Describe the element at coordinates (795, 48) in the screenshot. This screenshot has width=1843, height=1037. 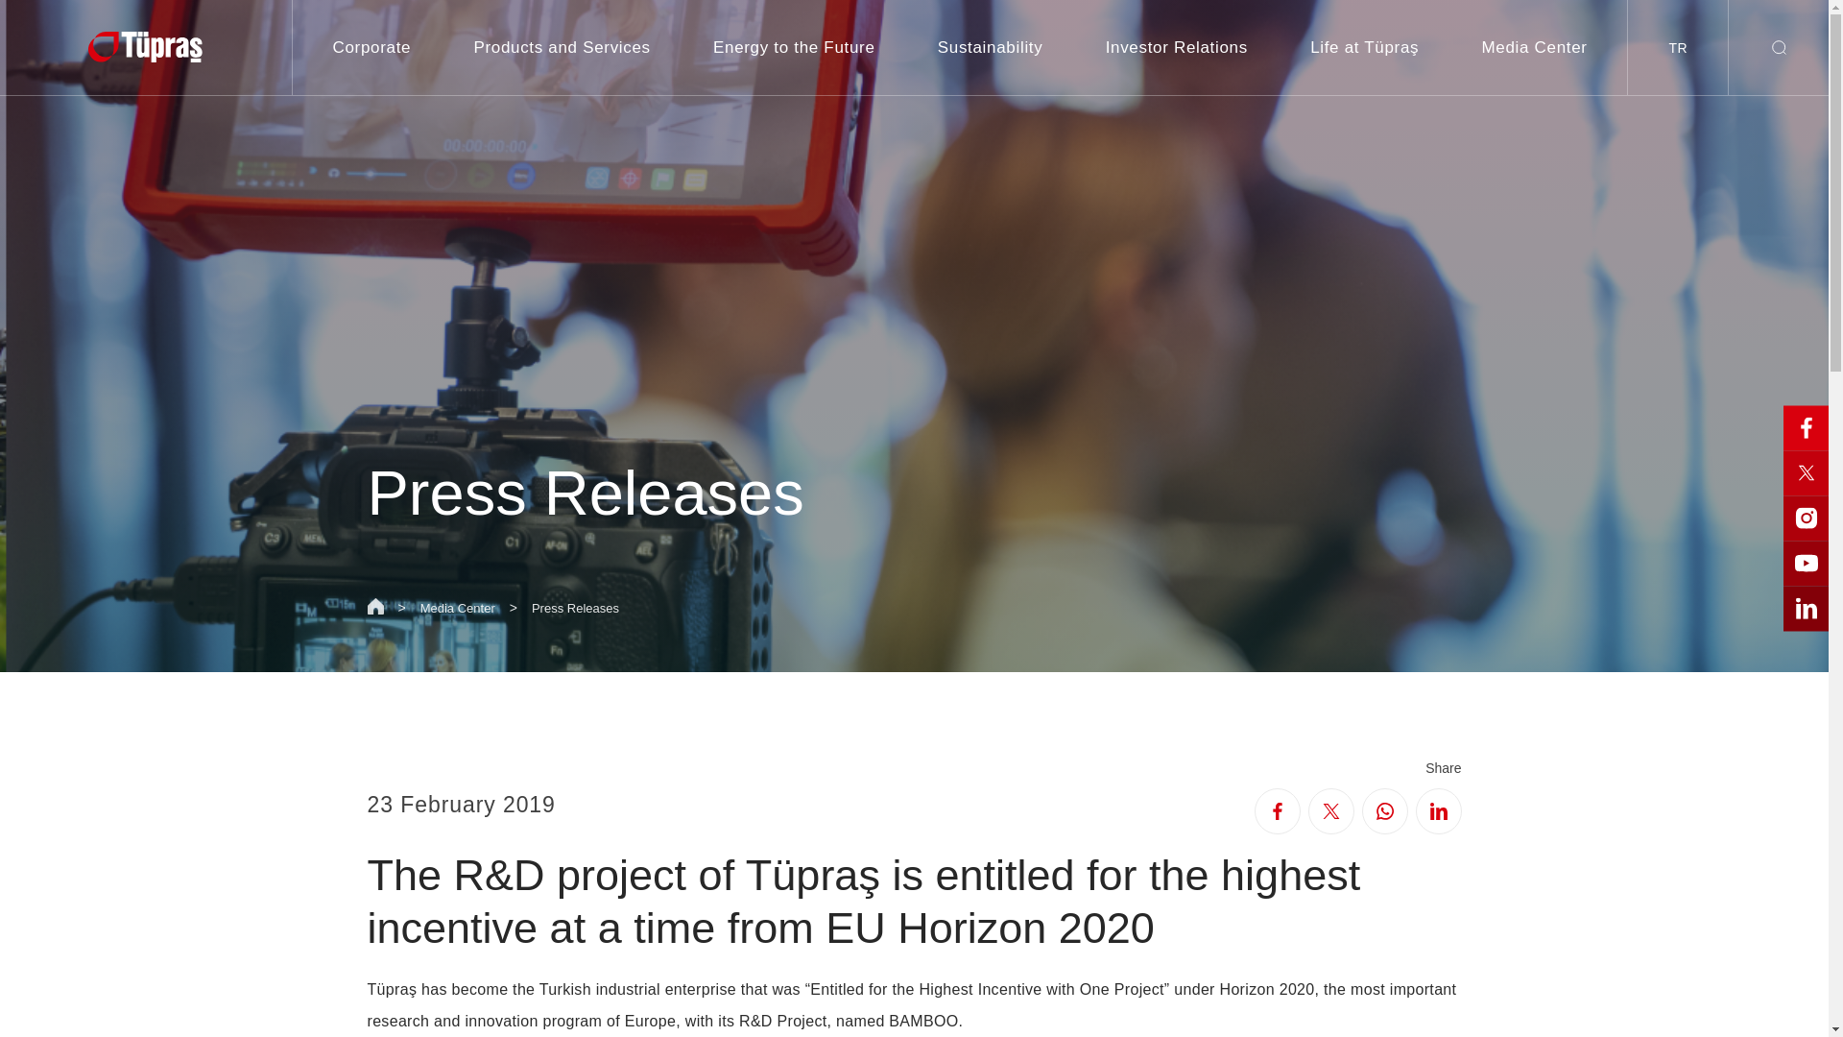
I see `Energy to the Future` at that location.